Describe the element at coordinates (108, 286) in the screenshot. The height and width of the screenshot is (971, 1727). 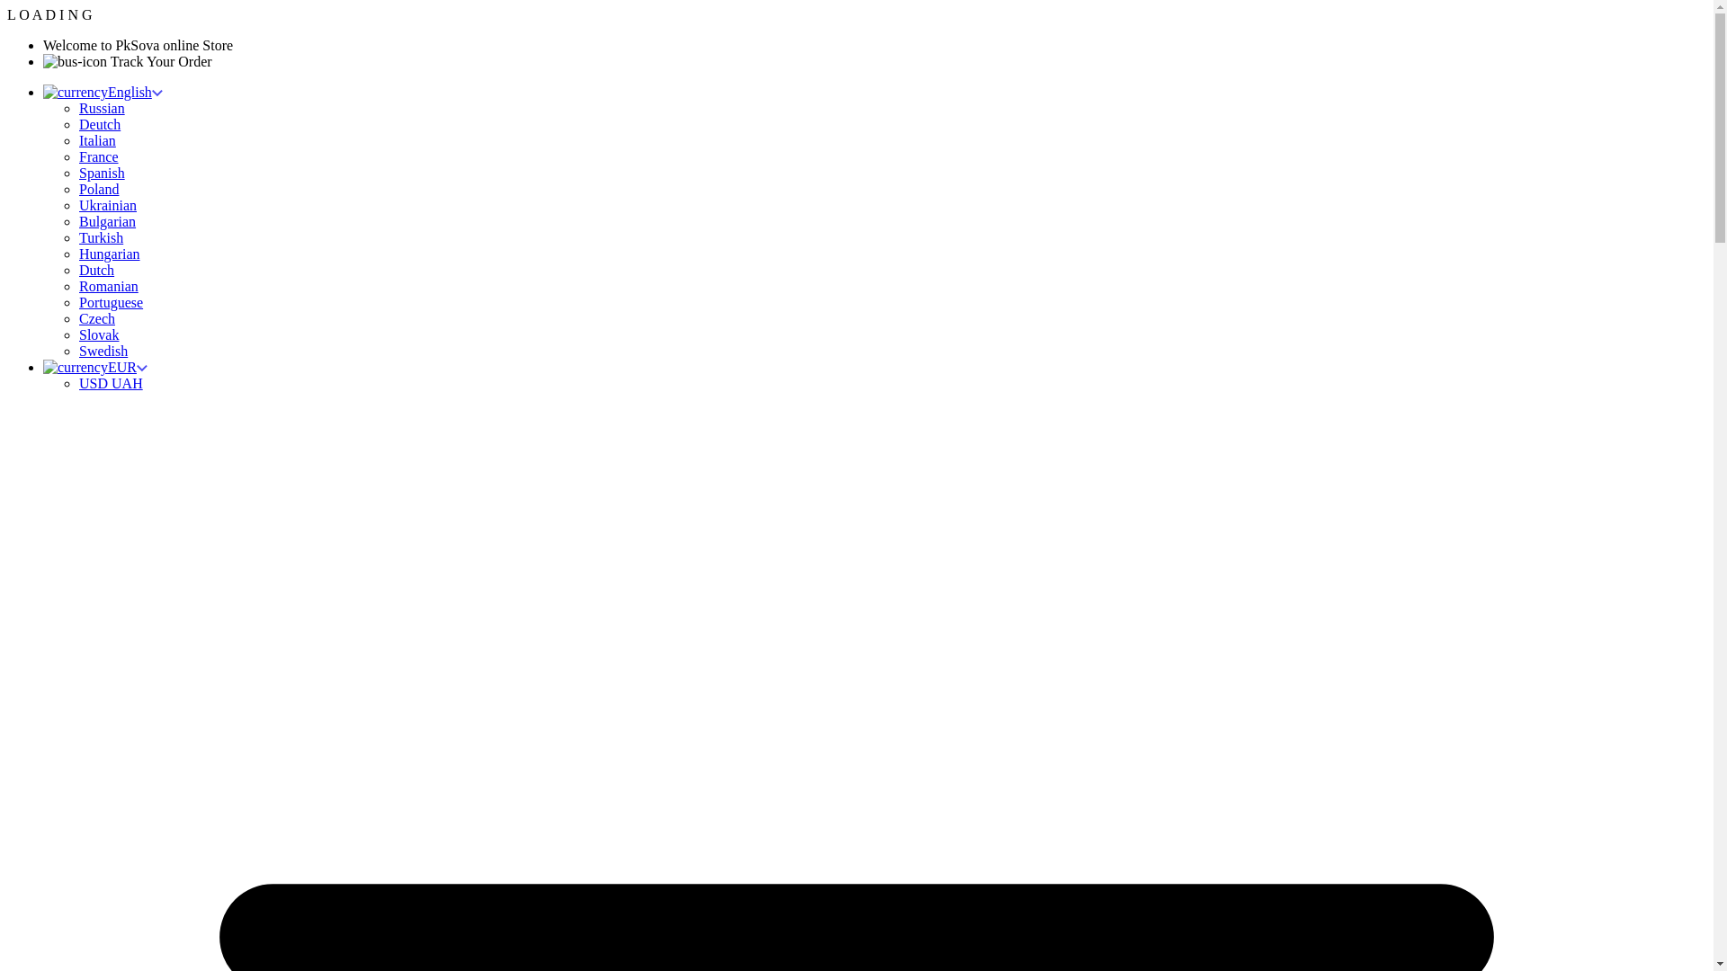
I see `Romanian` at that location.